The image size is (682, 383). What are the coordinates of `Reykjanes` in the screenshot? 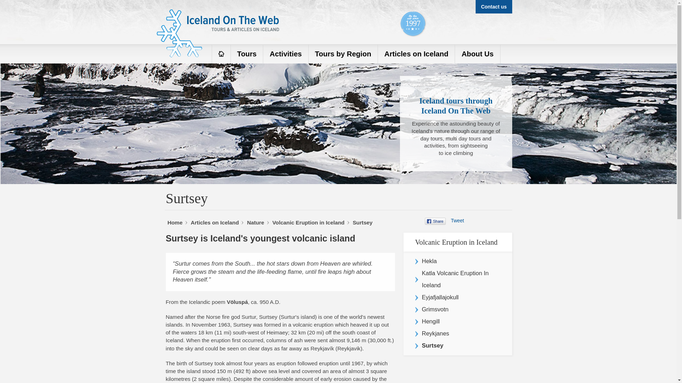 It's located at (458, 333).